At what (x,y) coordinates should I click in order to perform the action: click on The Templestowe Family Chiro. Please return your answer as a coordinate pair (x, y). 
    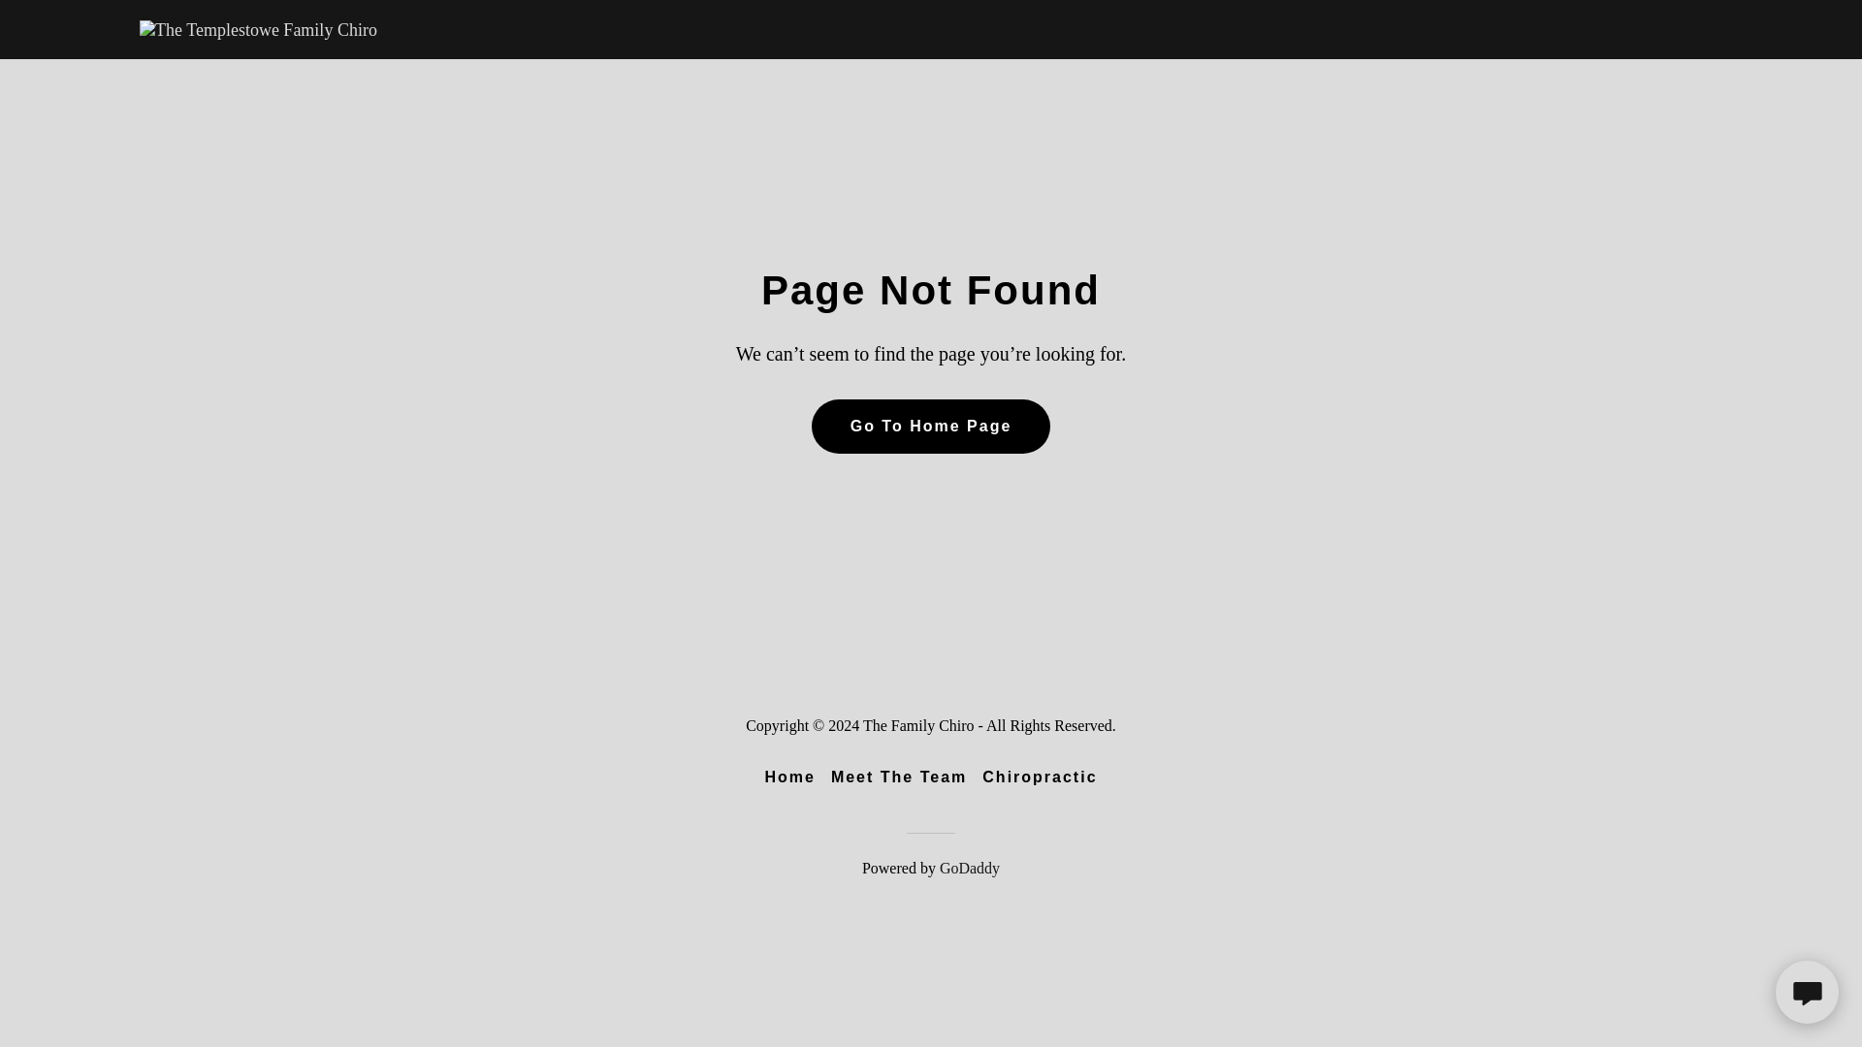
    Looking at the image, I should click on (258, 27).